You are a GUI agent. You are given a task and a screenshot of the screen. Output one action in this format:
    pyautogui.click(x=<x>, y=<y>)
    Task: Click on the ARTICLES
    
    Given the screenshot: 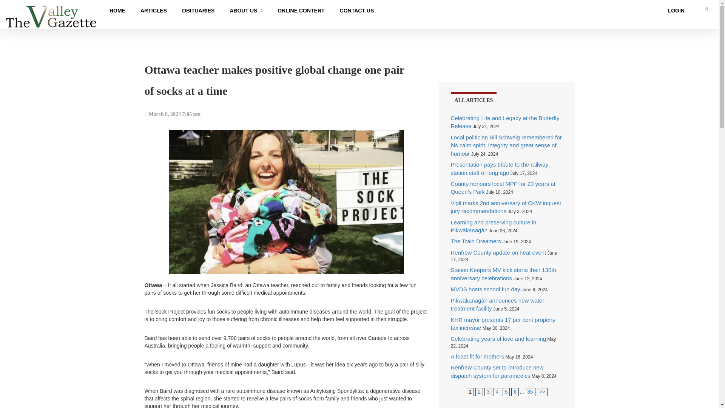 What is the action you would take?
    pyautogui.click(x=153, y=11)
    